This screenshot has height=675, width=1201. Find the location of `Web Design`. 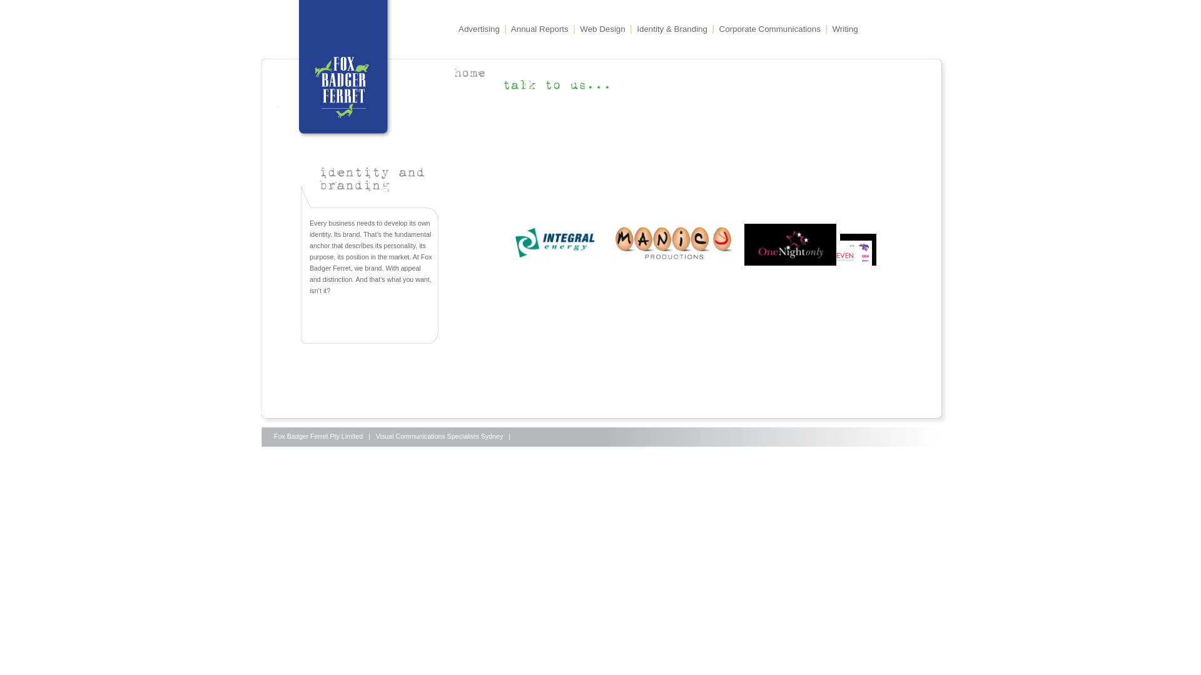

Web Design is located at coordinates (602, 29).